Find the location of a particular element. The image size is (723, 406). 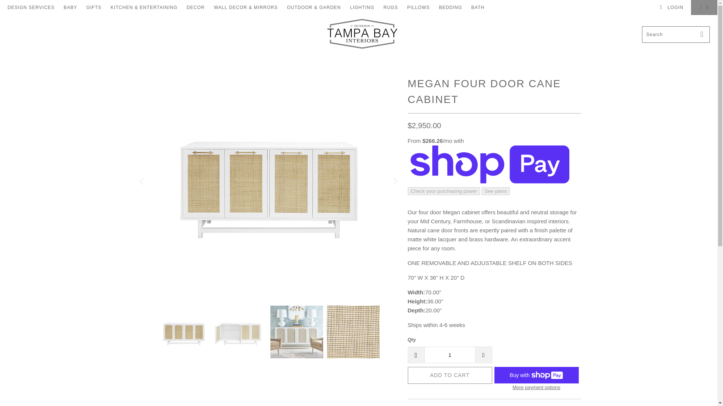

BABY is located at coordinates (70, 8).